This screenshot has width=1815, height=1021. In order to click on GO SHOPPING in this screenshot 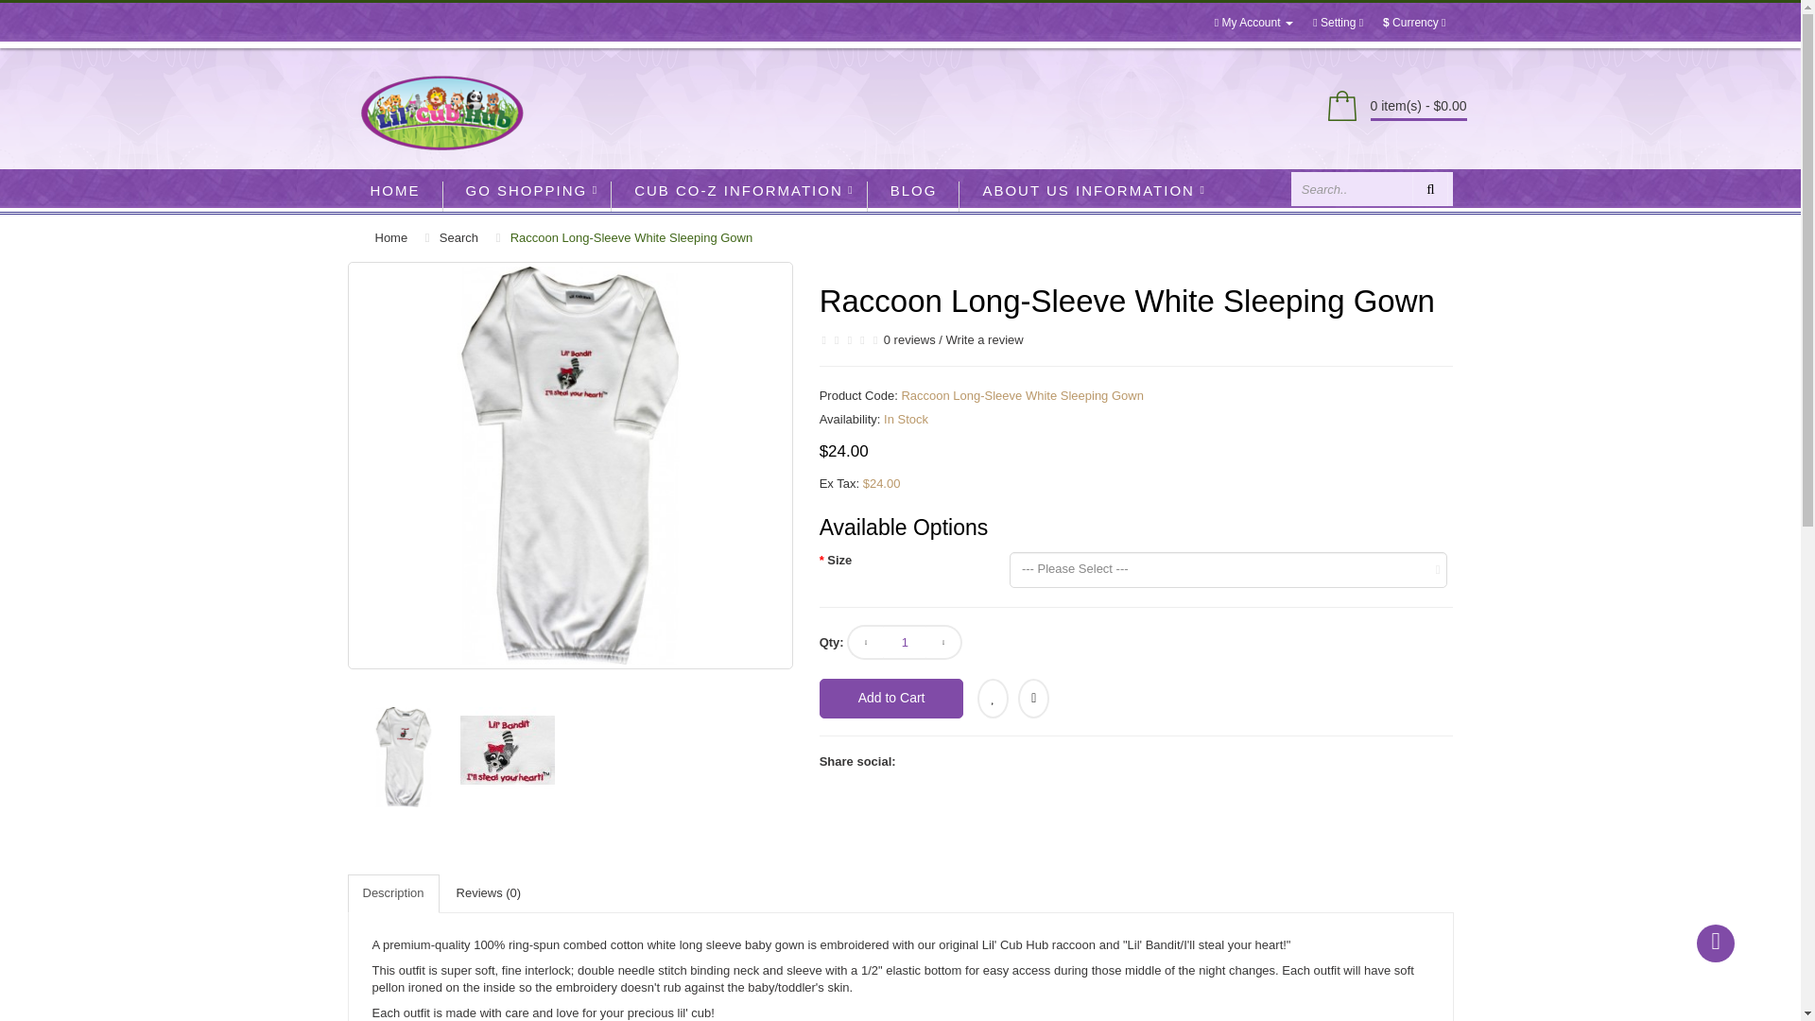, I will do `click(527, 191)`.